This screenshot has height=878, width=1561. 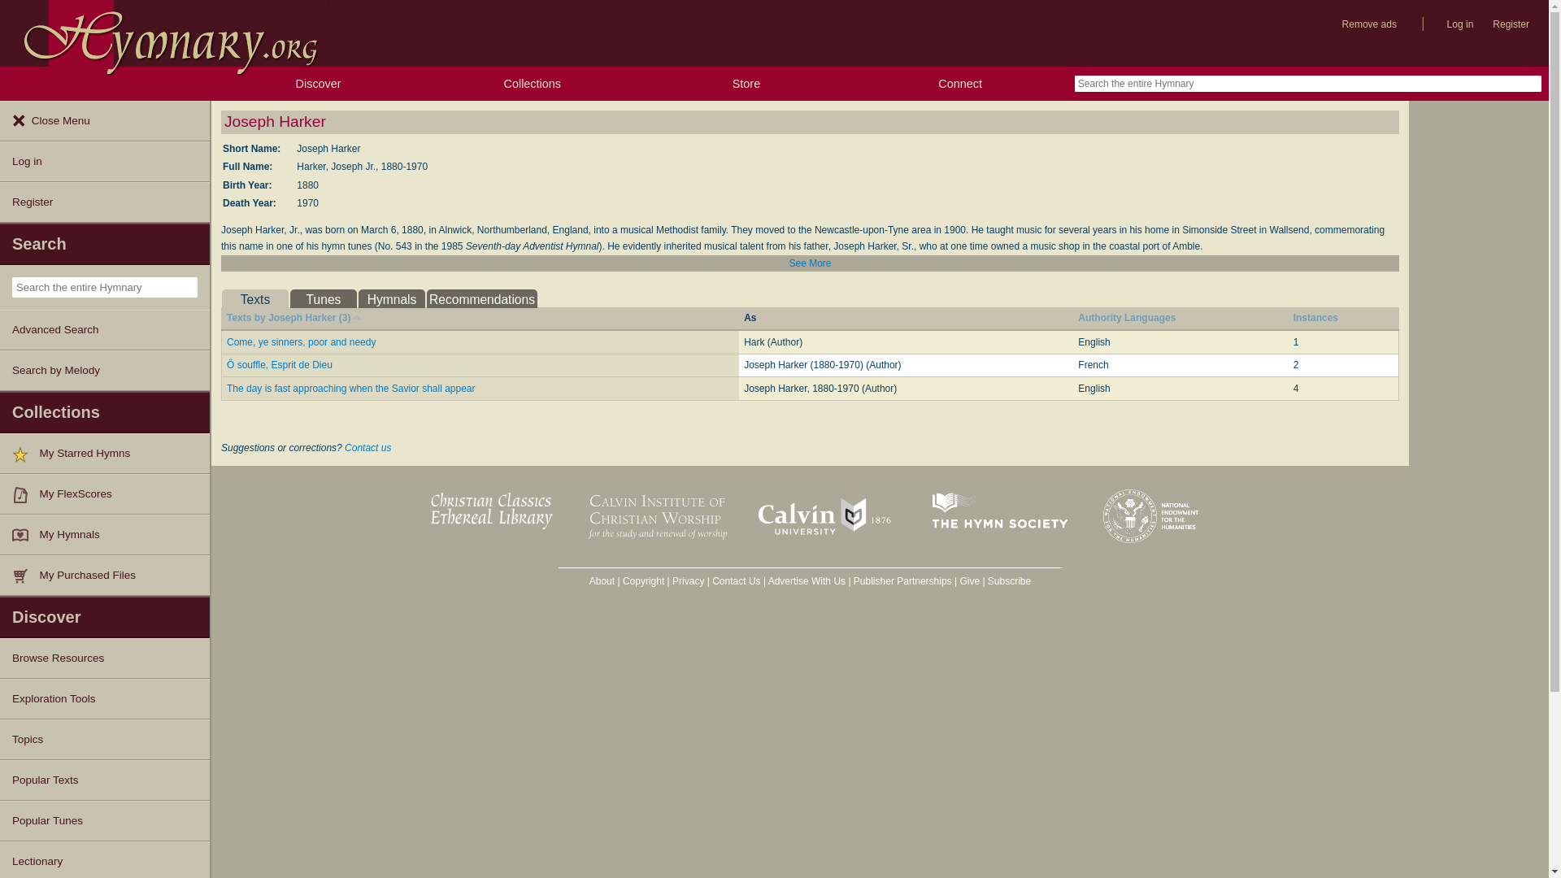 What do you see at coordinates (1460, 24) in the screenshot?
I see `Log in` at bounding box center [1460, 24].